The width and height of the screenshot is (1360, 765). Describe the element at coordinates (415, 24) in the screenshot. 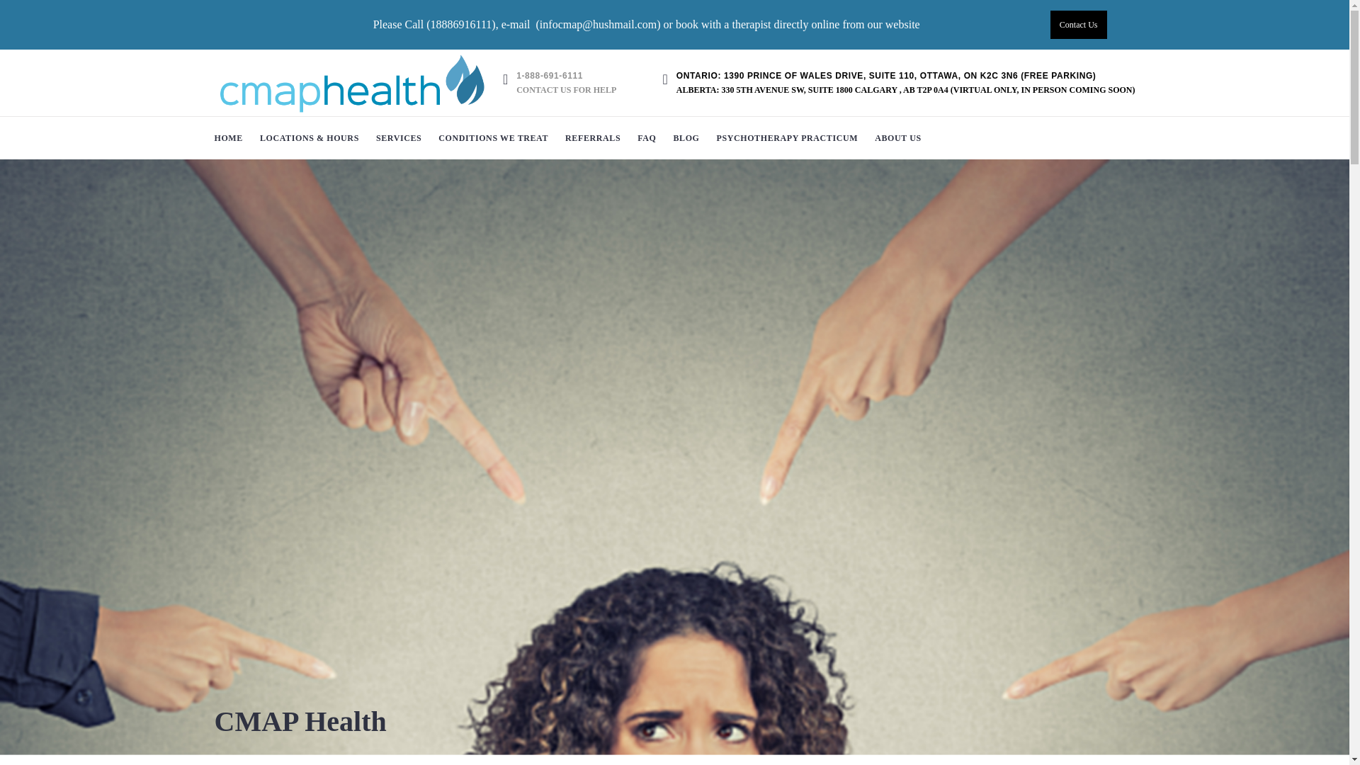

I see `Call` at that location.